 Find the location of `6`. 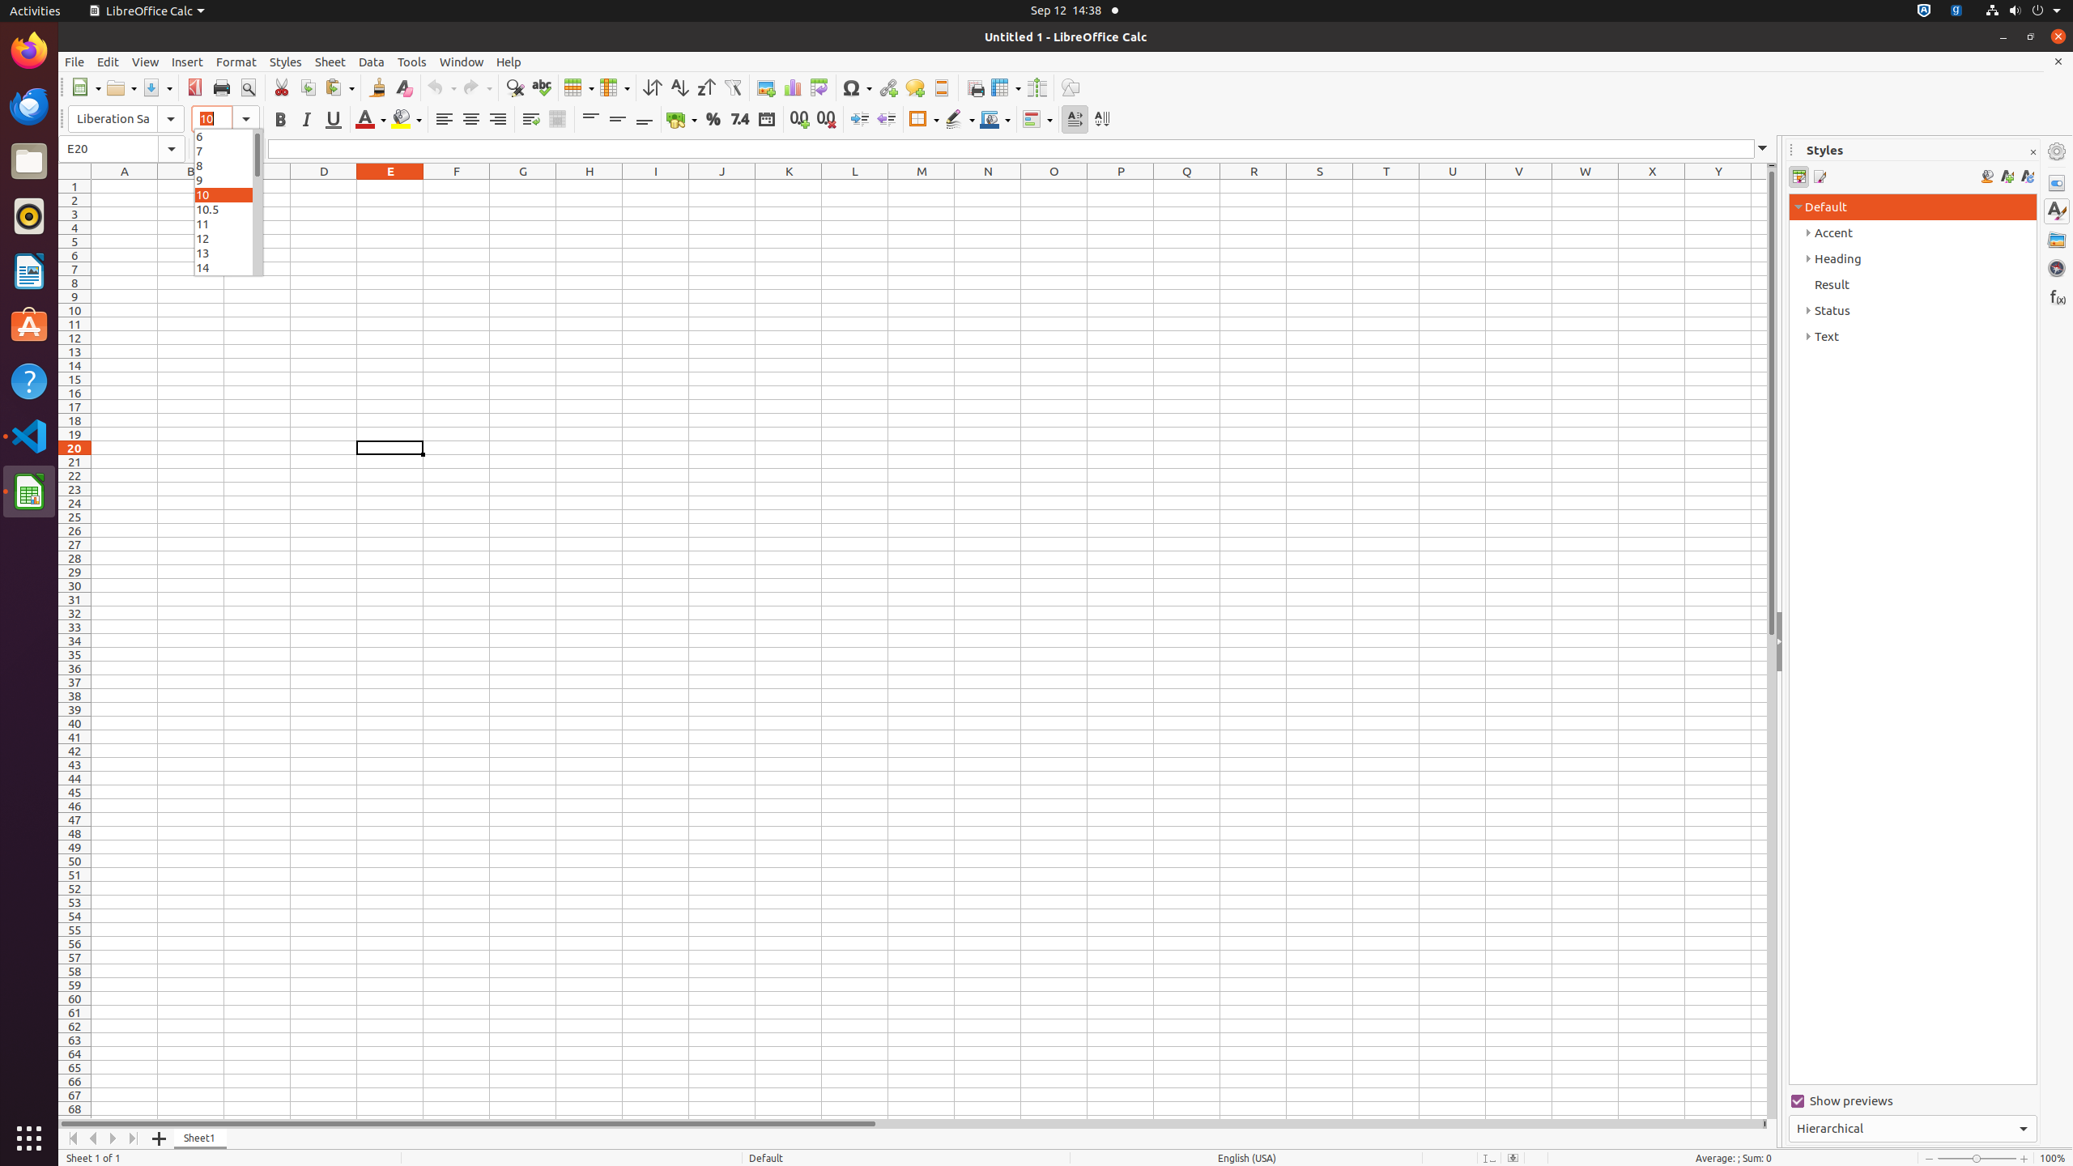

6 is located at coordinates (228, 136).